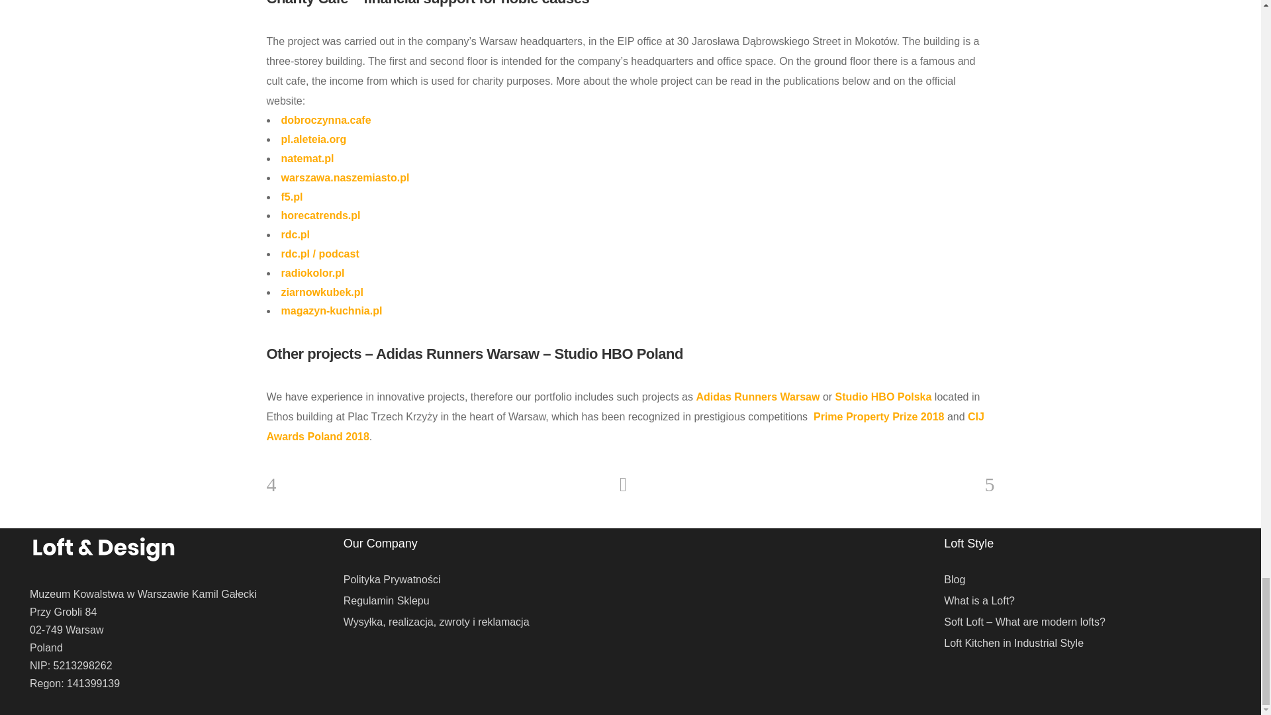 The width and height of the screenshot is (1271, 715). Describe the element at coordinates (883, 397) in the screenshot. I see `Studio HBO Polska` at that location.